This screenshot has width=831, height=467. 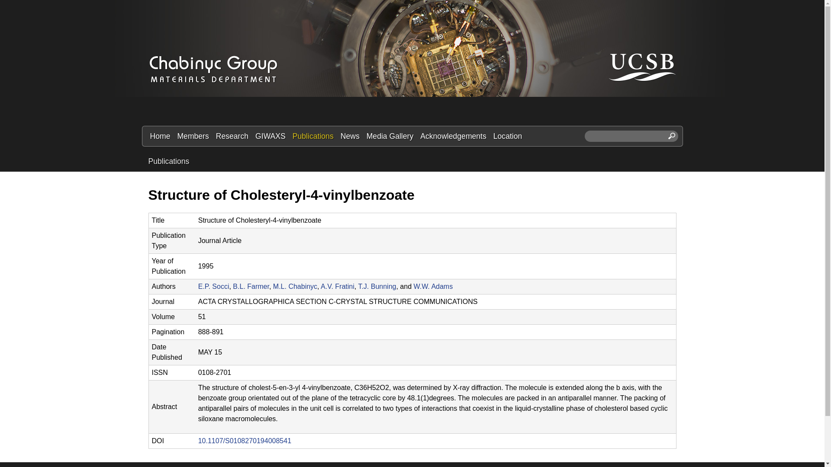 What do you see at coordinates (270, 136) in the screenshot?
I see `GIWAXS` at bounding box center [270, 136].